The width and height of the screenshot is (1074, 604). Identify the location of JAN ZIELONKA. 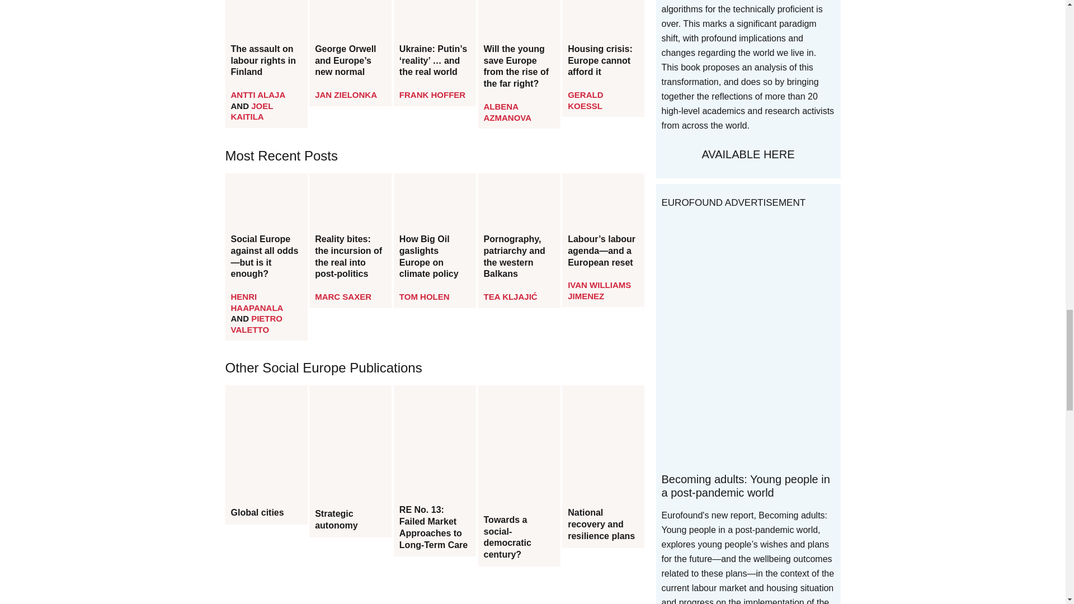
(346, 95).